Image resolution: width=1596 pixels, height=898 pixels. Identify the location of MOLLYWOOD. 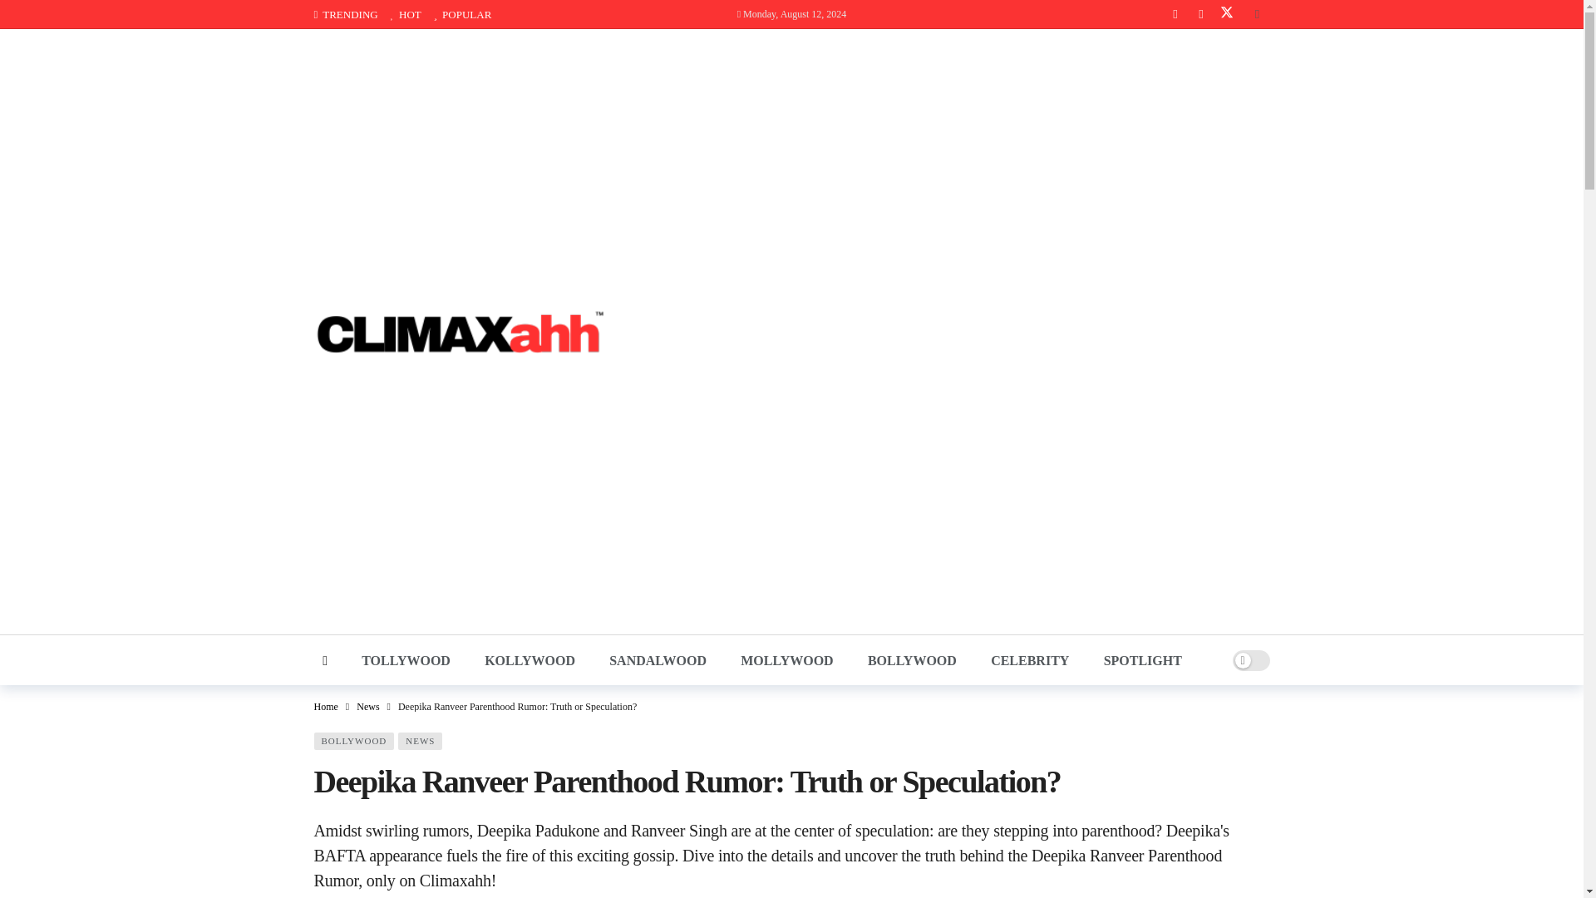
(787, 660).